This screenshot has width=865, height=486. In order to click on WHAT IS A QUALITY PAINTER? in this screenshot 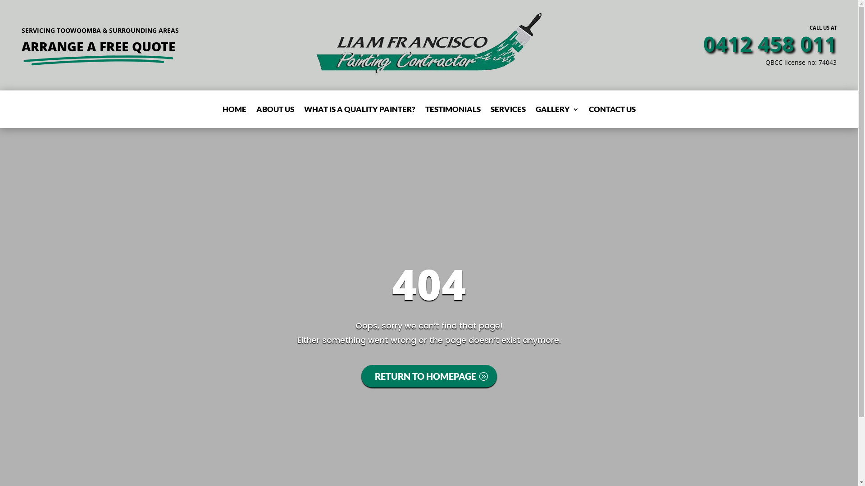, I will do `click(360, 111)`.